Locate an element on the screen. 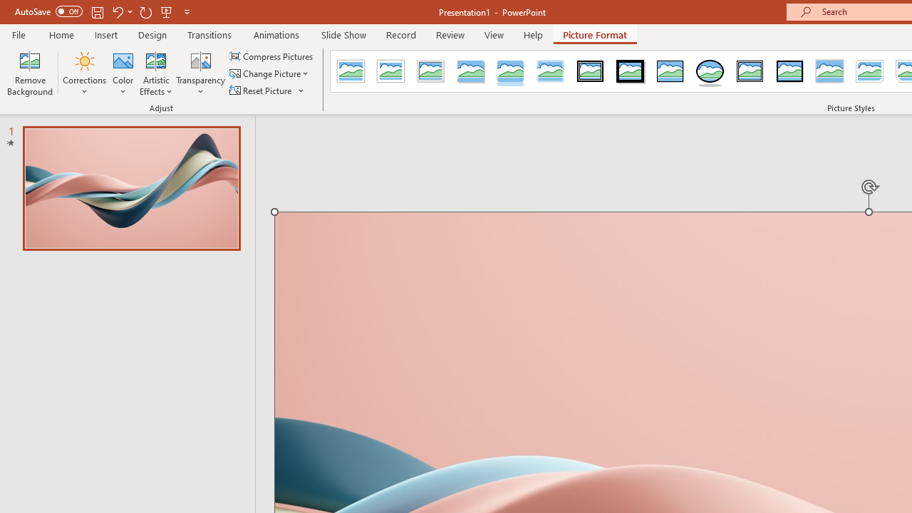 The width and height of the screenshot is (912, 513). Drop Shadow Rectangle is located at coordinates (470, 71).